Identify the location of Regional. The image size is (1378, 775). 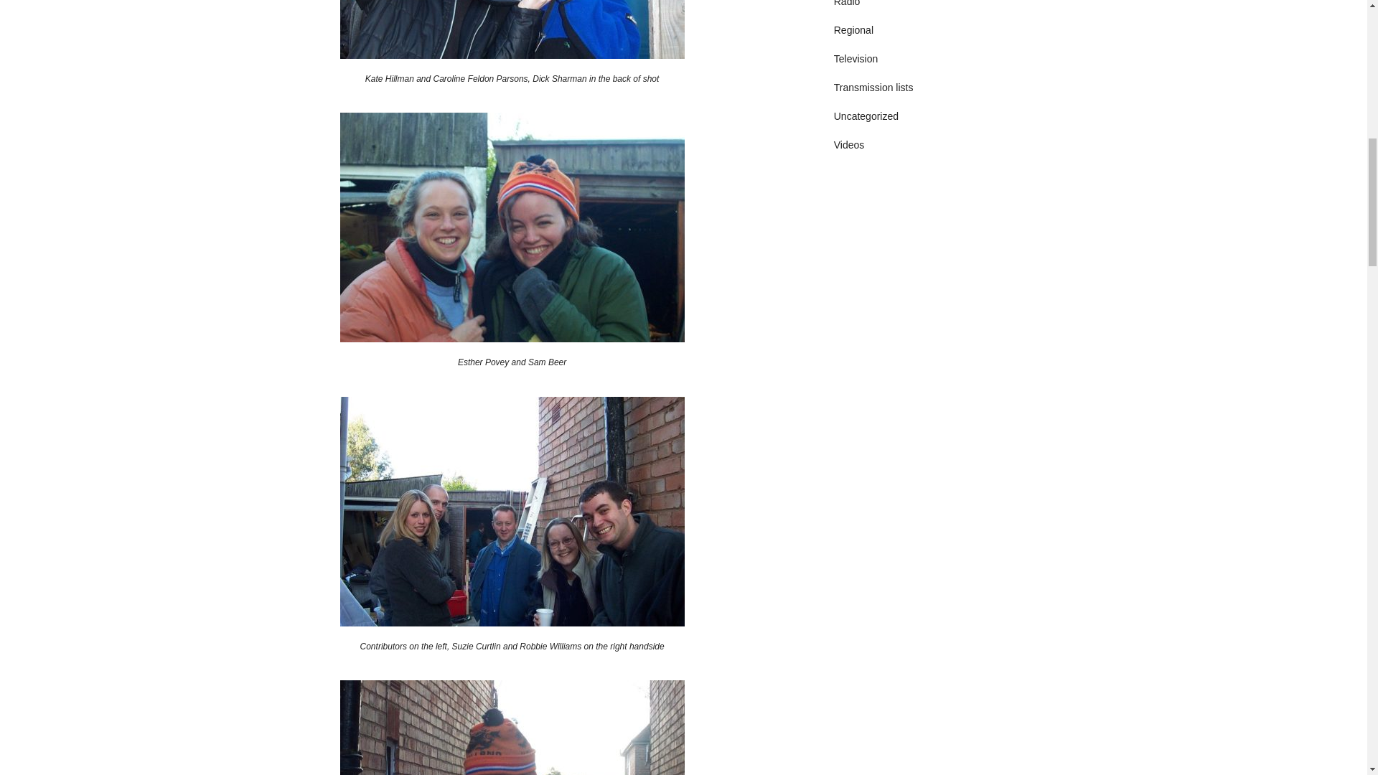
(853, 29).